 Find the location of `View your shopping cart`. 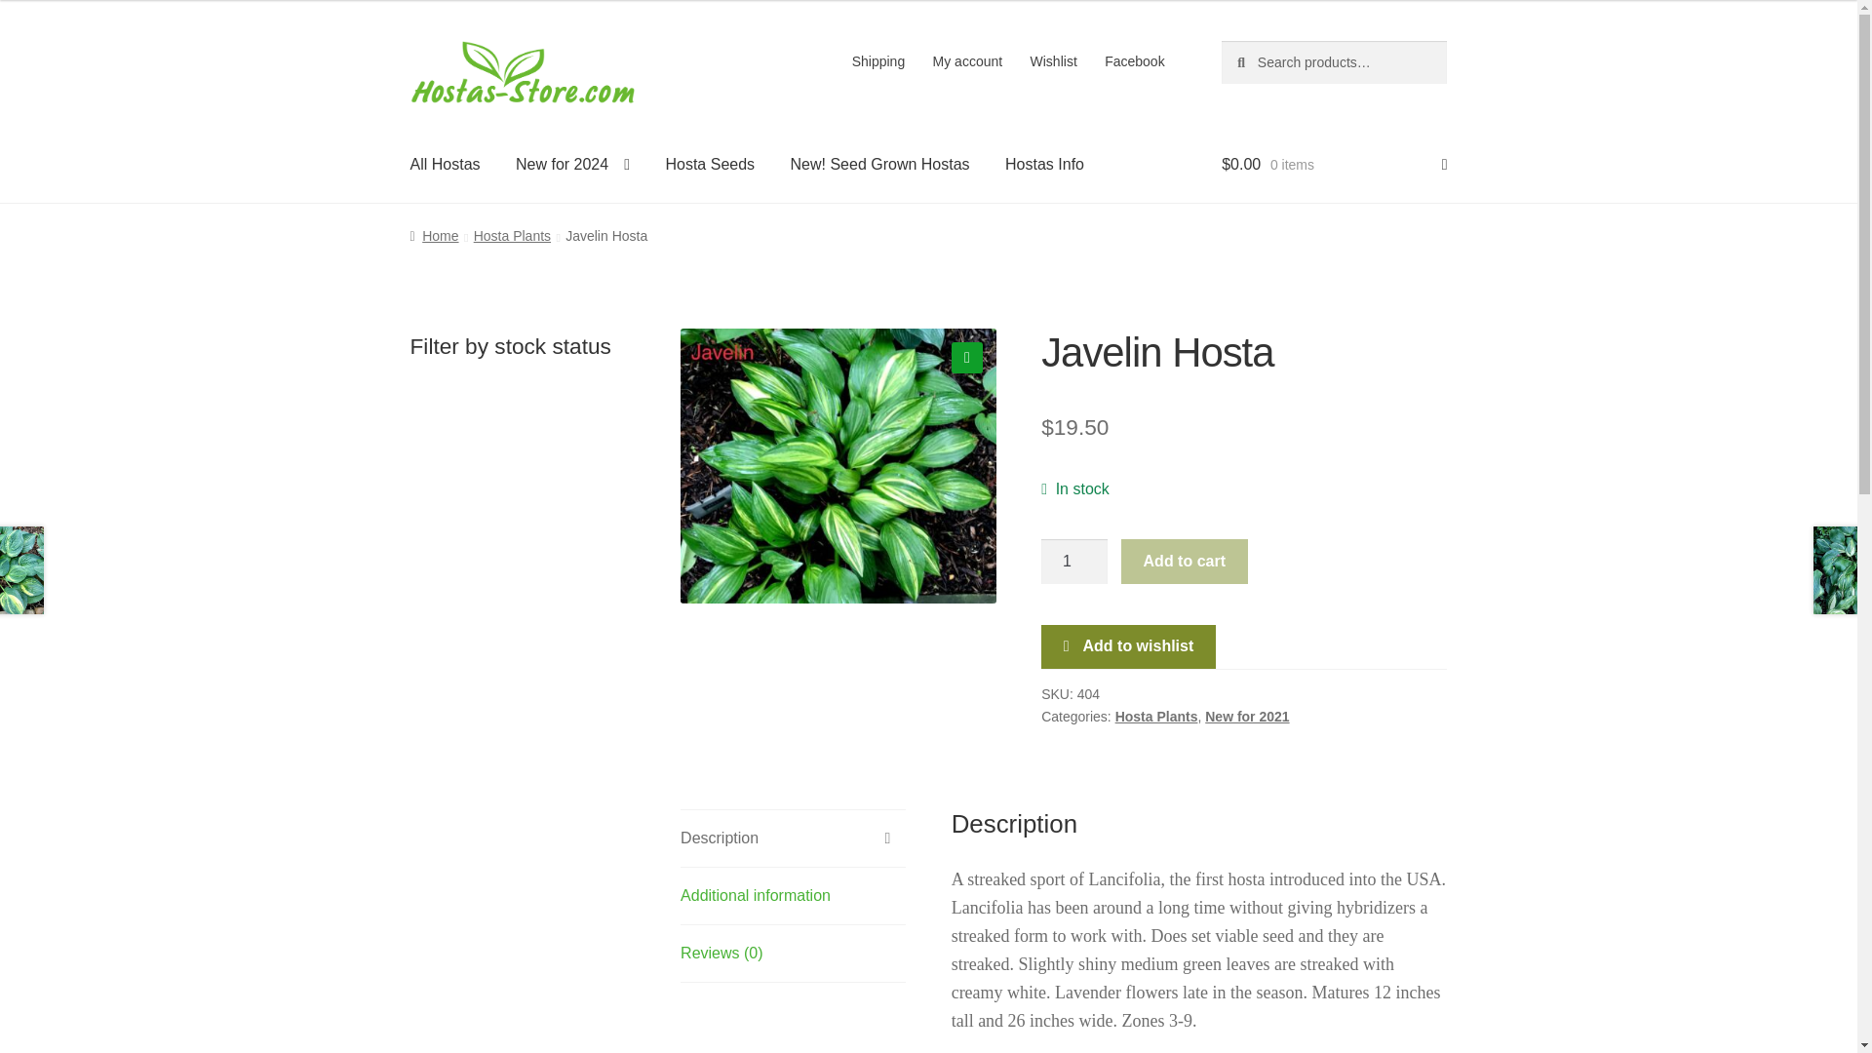

View your shopping cart is located at coordinates (1334, 164).